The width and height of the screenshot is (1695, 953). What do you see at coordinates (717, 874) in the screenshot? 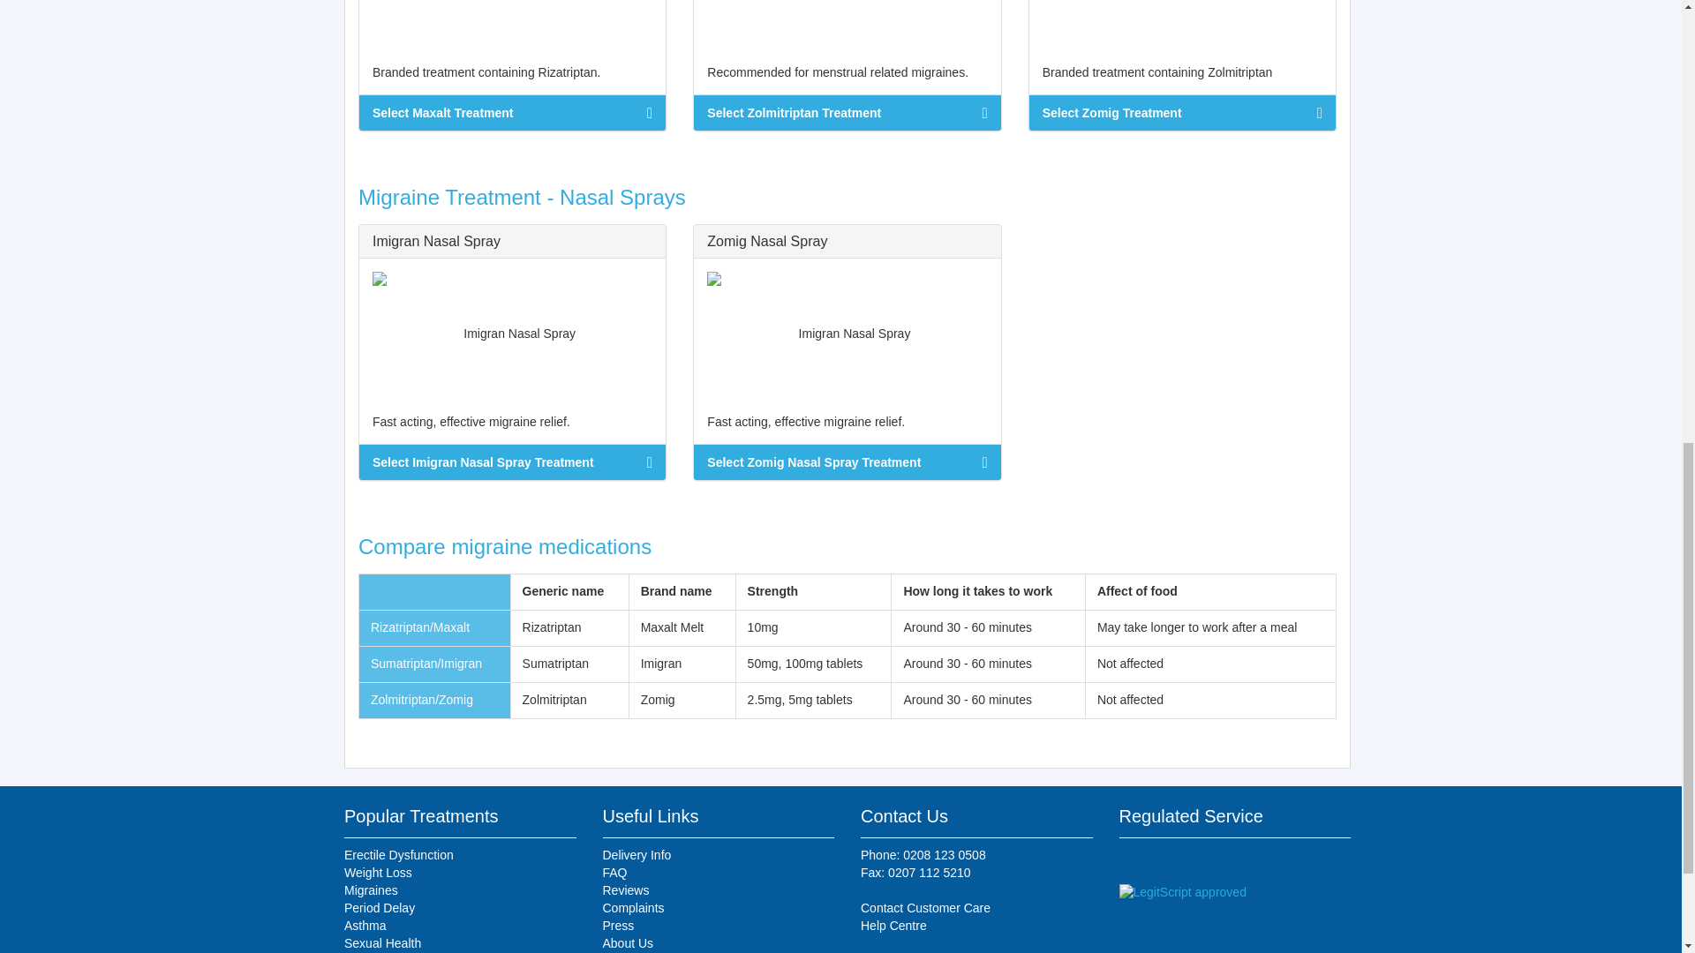
I see `FAQ` at bounding box center [717, 874].